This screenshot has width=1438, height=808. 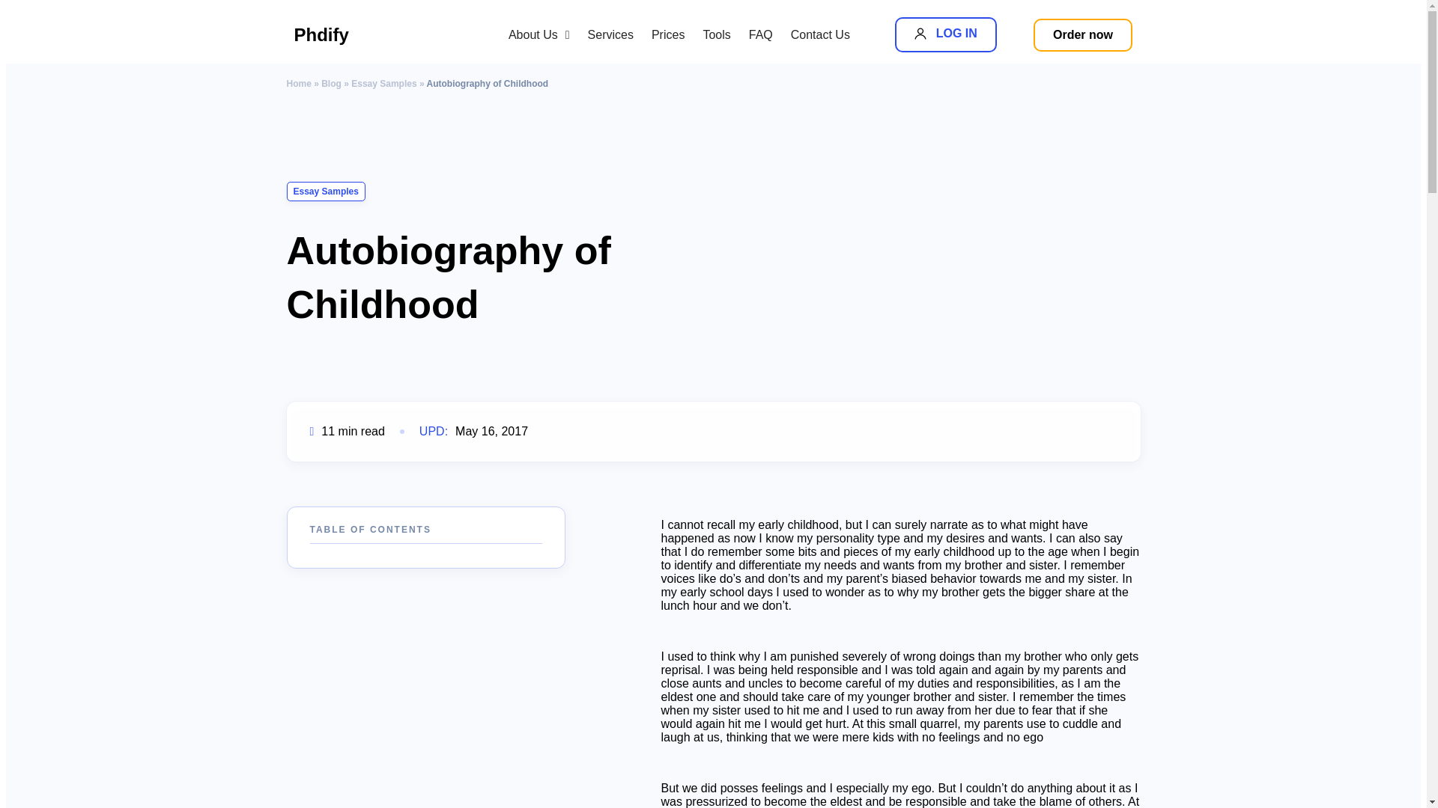 I want to click on Prices, so click(x=668, y=34).